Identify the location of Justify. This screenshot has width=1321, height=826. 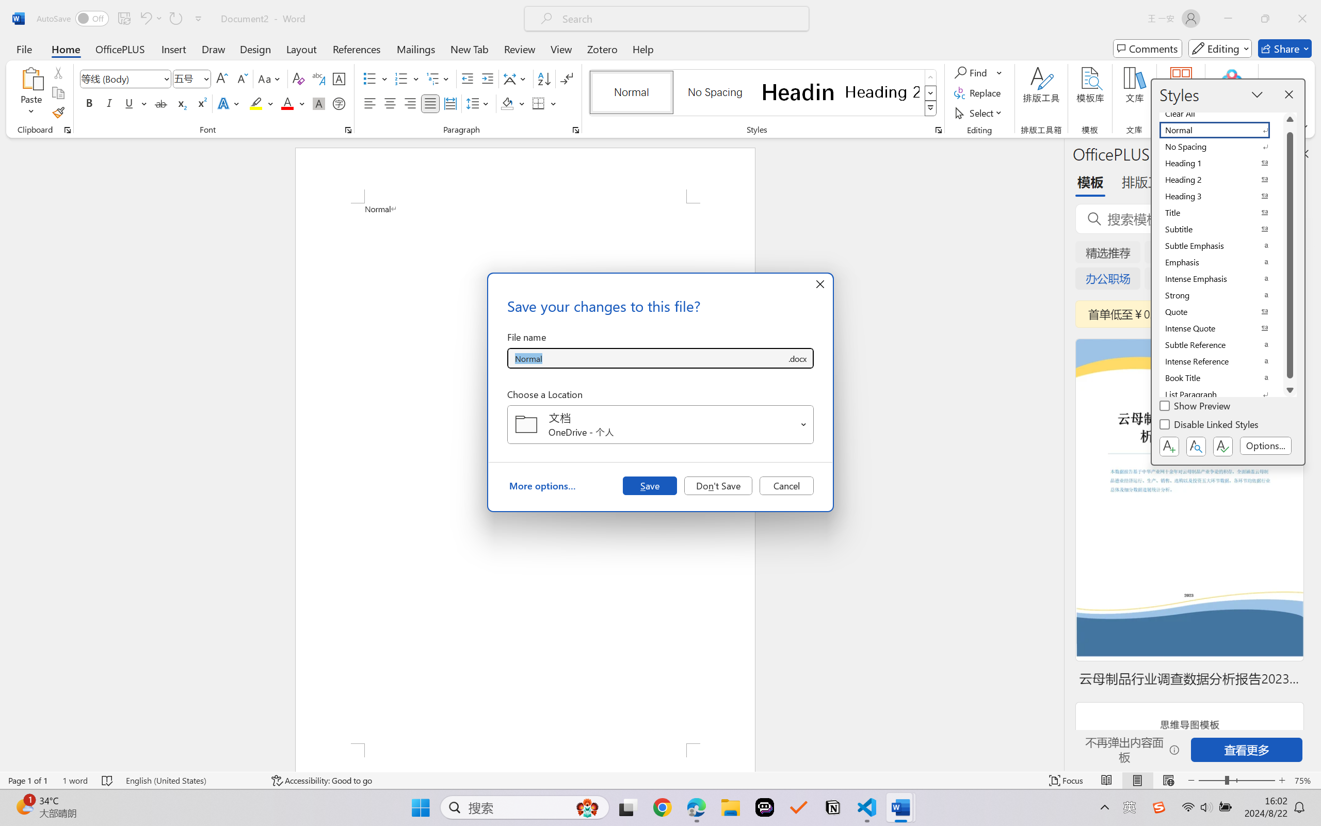
(430, 103).